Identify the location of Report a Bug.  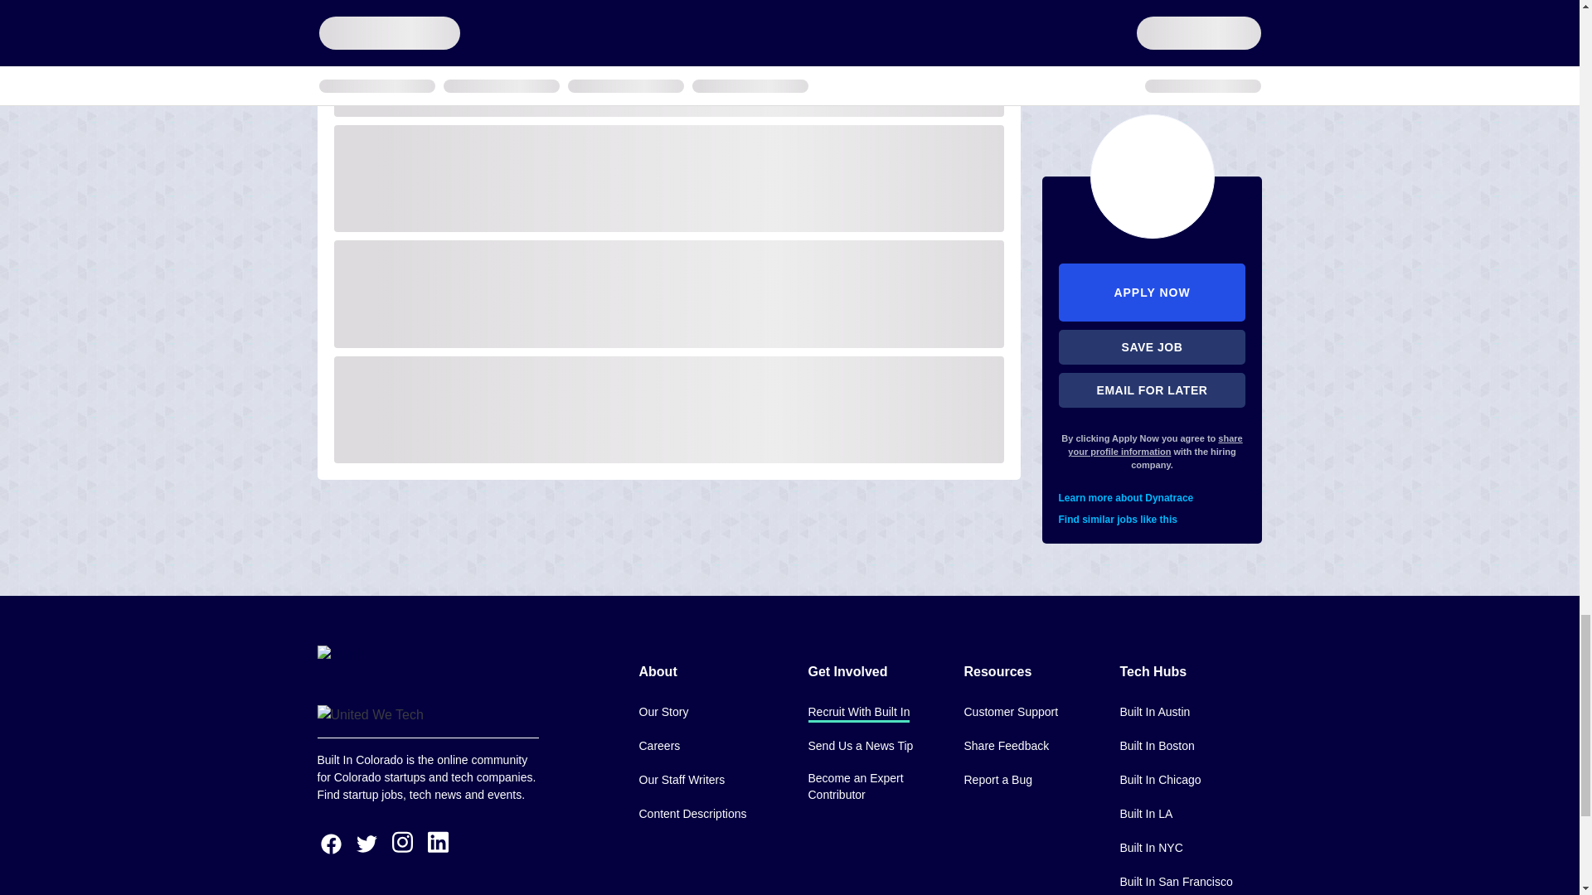
(997, 781).